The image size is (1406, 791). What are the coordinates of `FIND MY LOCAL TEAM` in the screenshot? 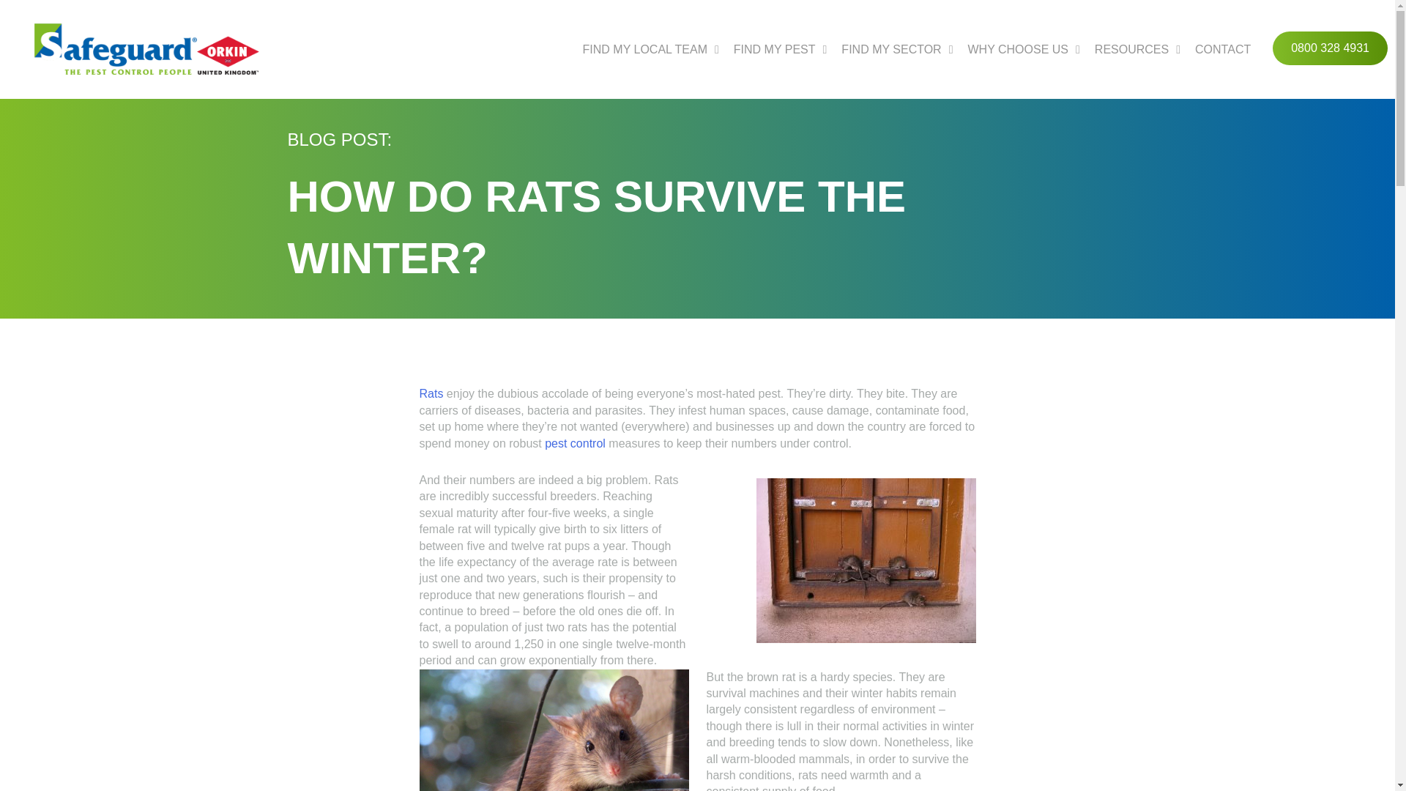 It's located at (650, 49).